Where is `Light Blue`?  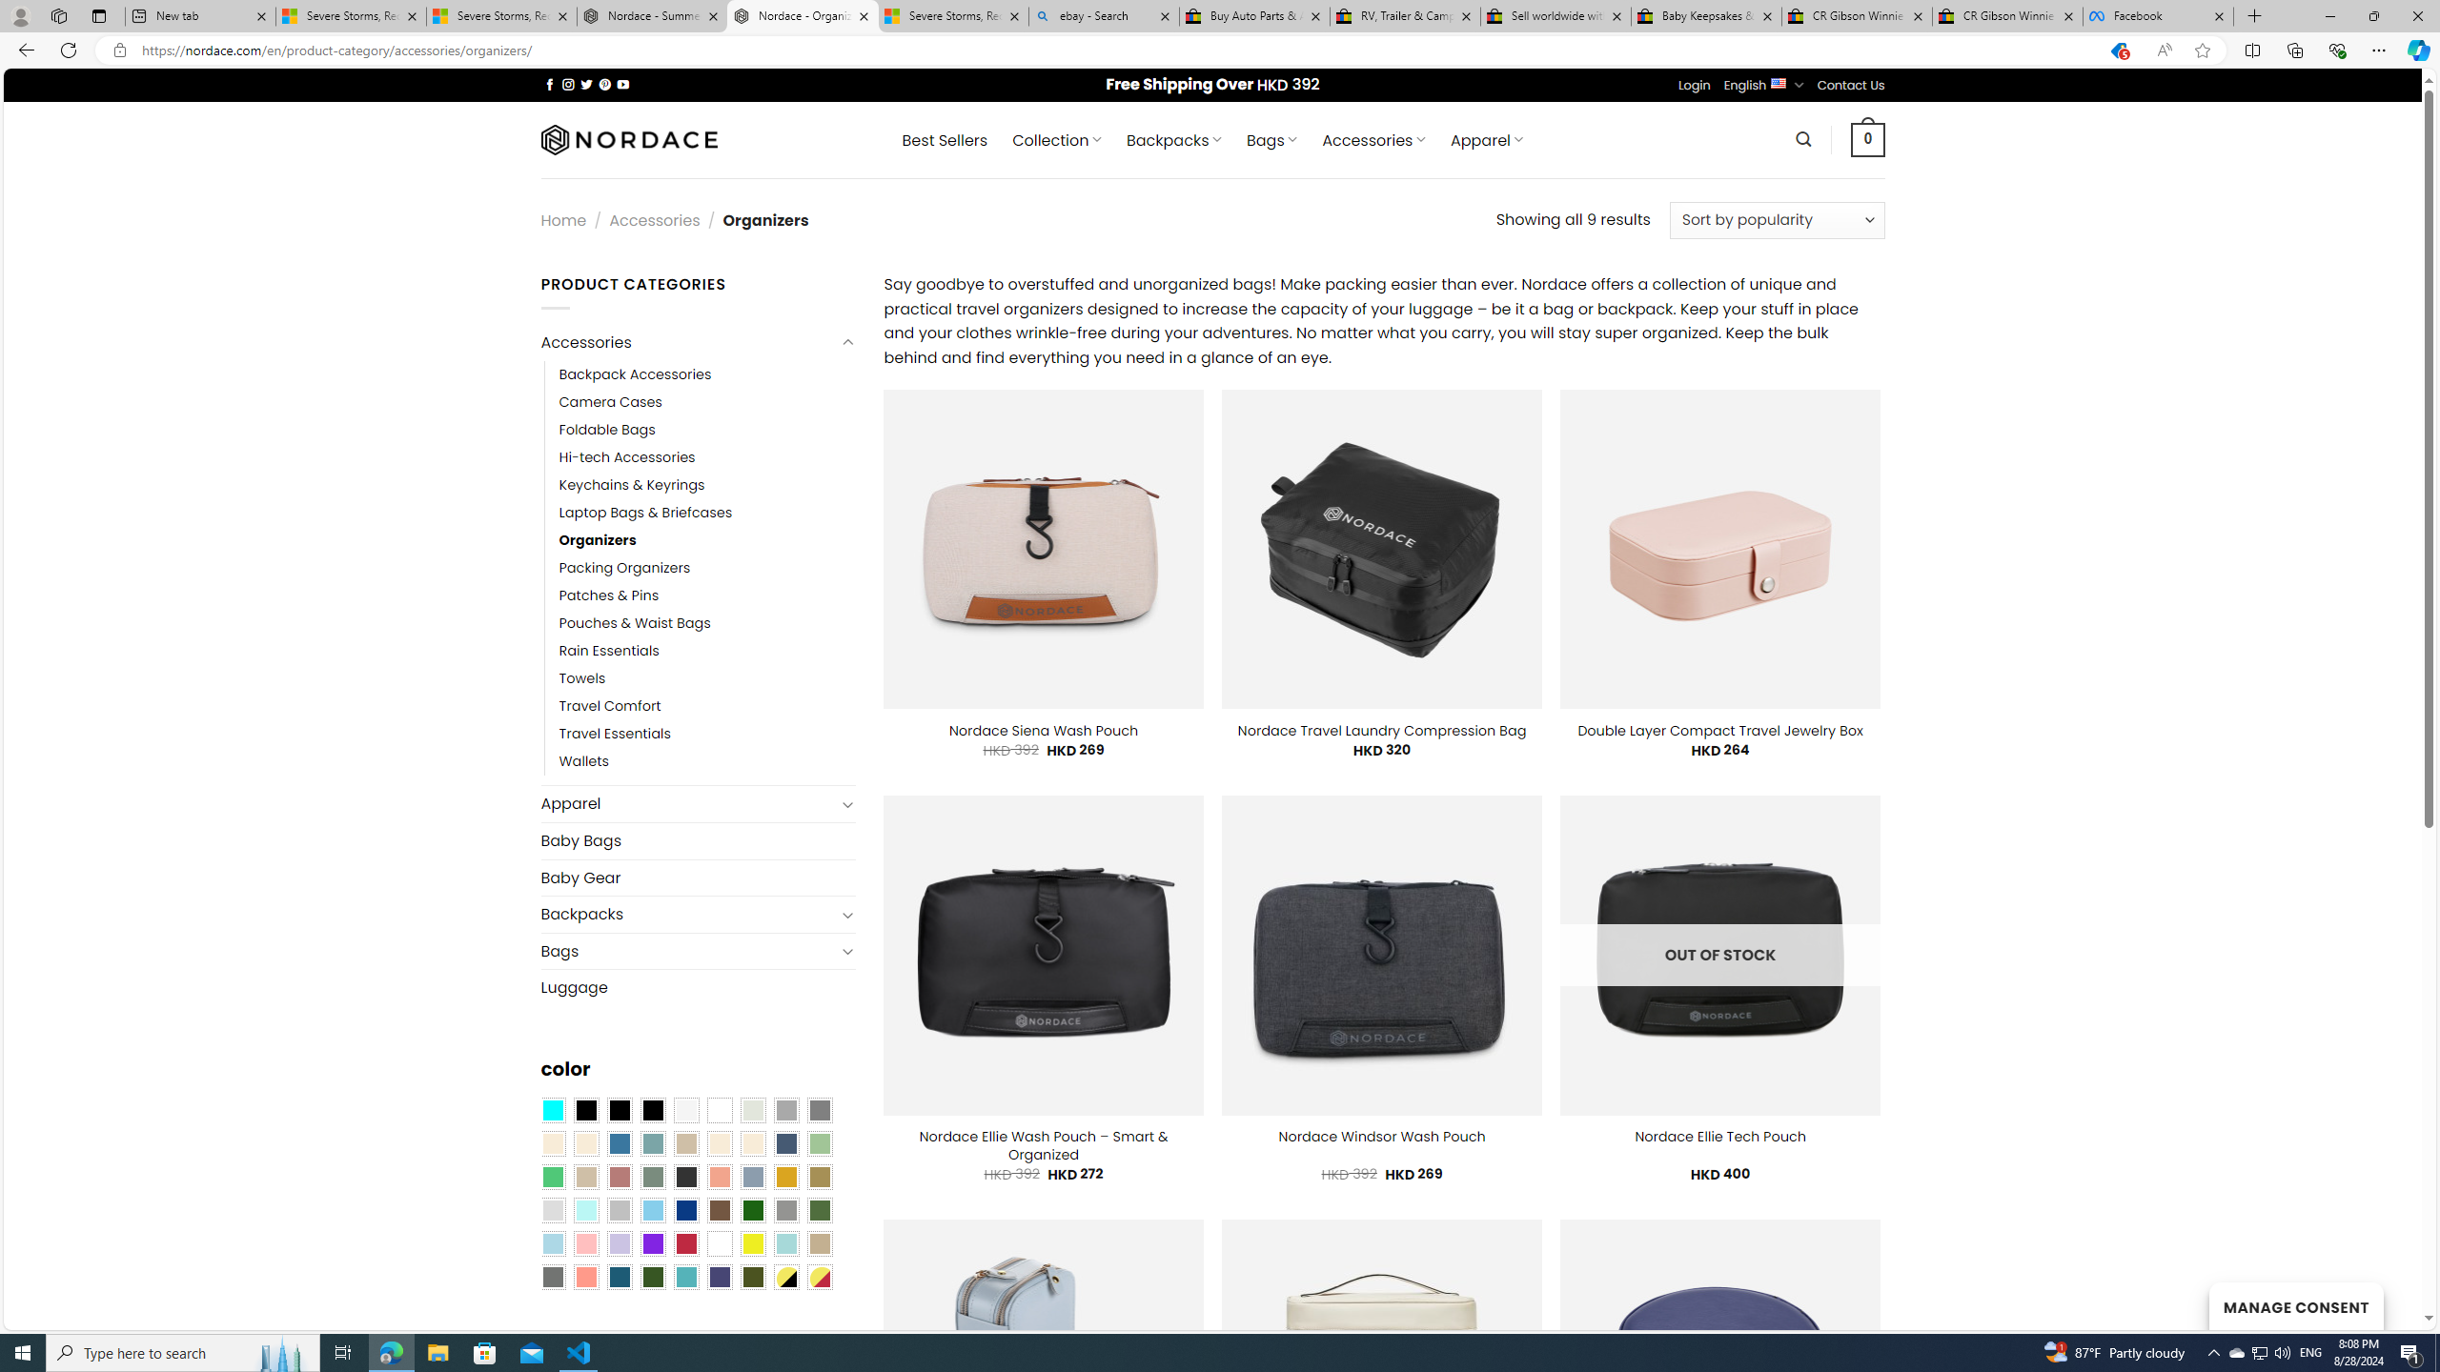
Light Blue is located at coordinates (552, 1242).